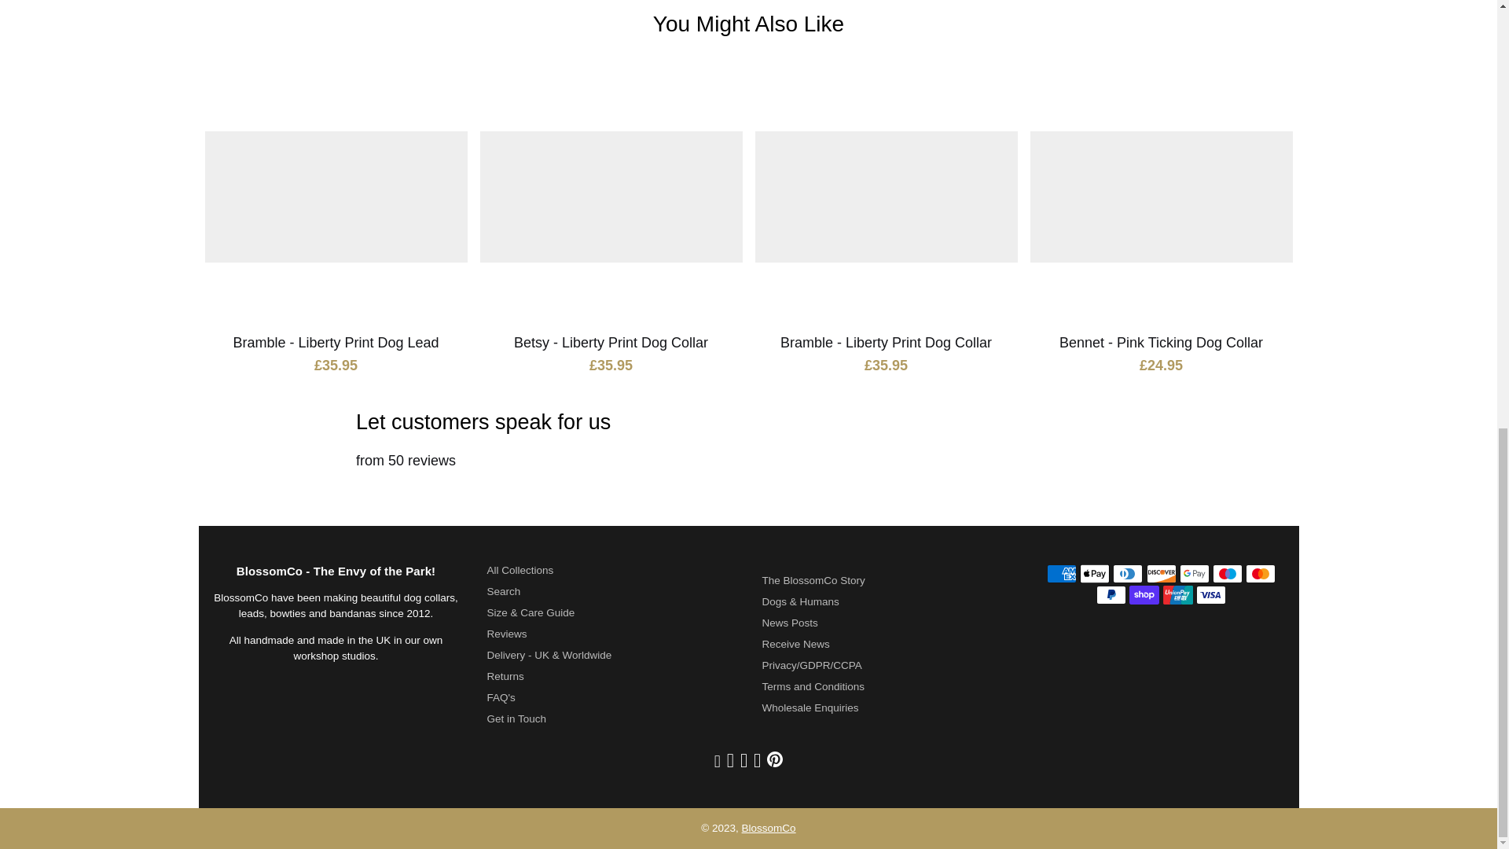 The height and width of the screenshot is (849, 1509). I want to click on Apple Pay, so click(1094, 574).